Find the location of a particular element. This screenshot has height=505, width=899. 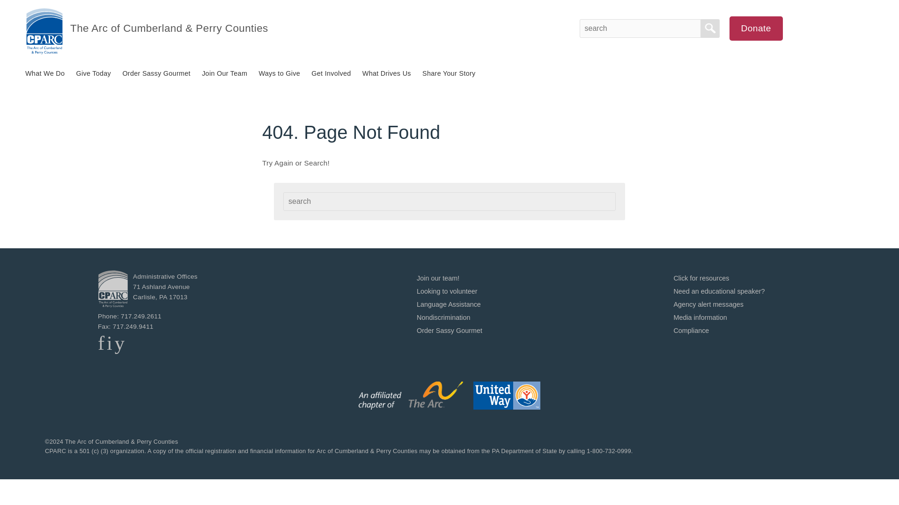

Share Your Story is located at coordinates (449, 73).